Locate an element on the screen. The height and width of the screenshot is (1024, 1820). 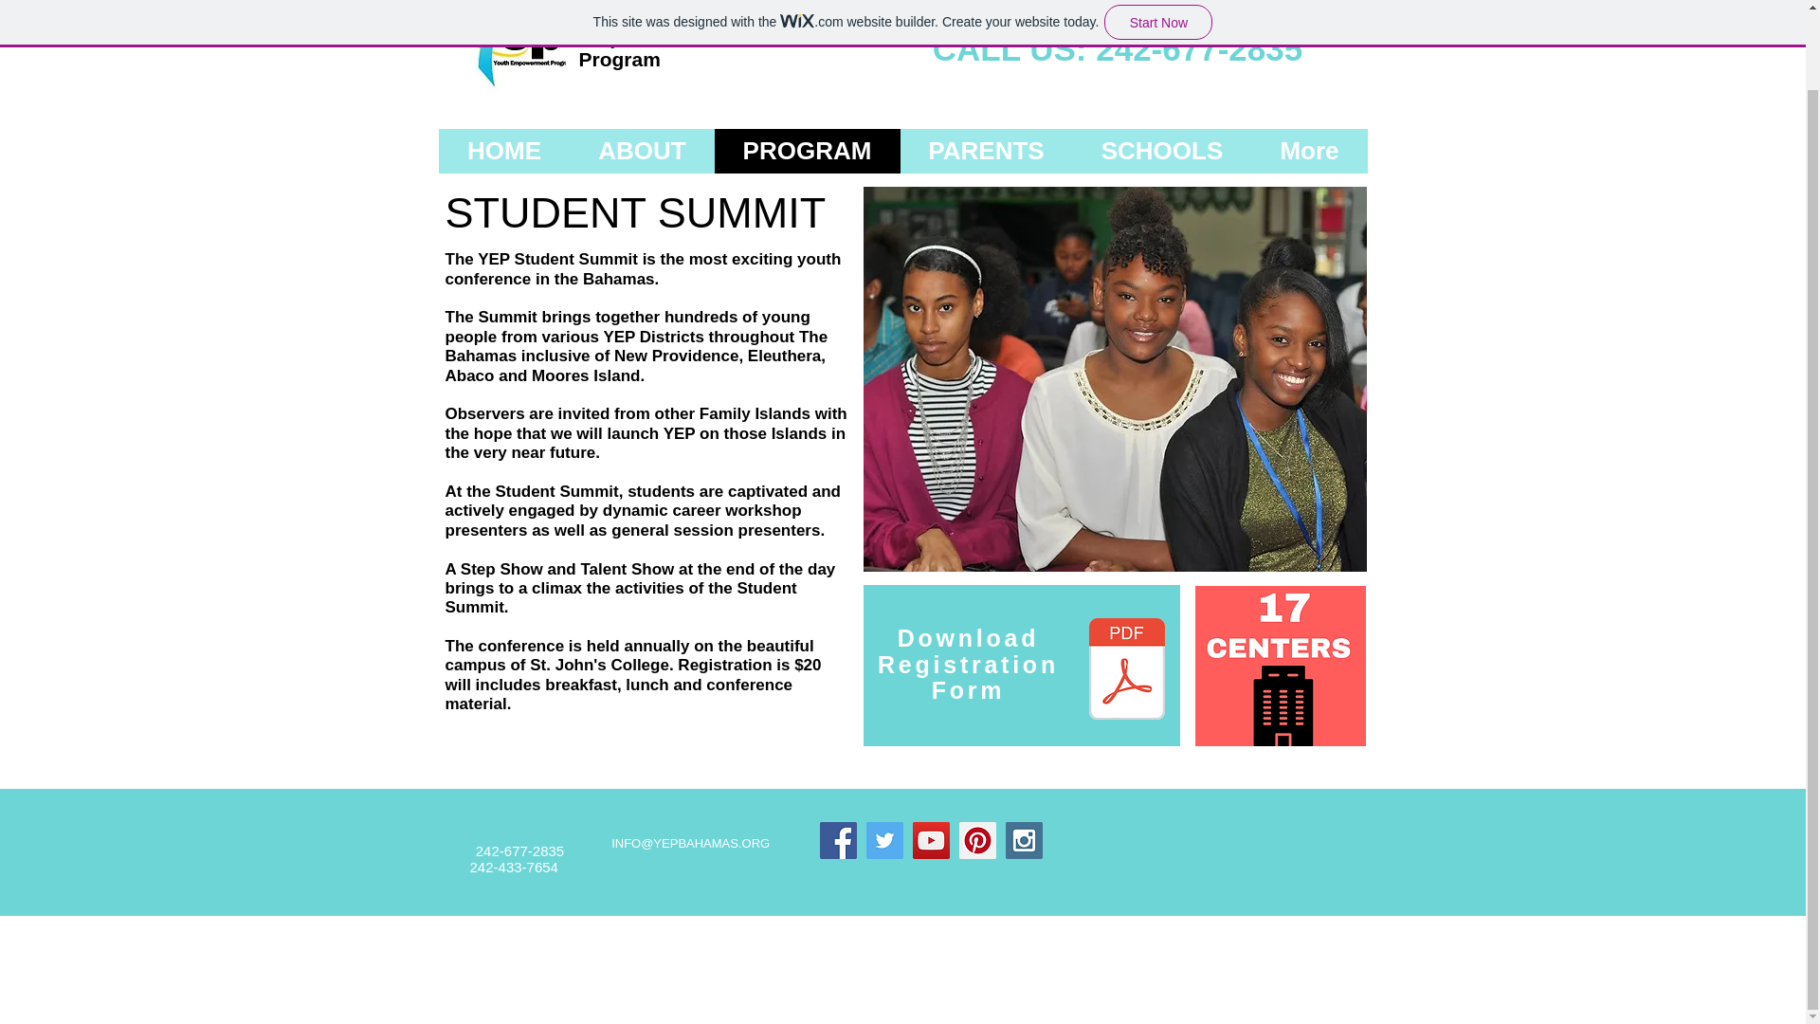
PROGRAM is located at coordinates (808, 151).